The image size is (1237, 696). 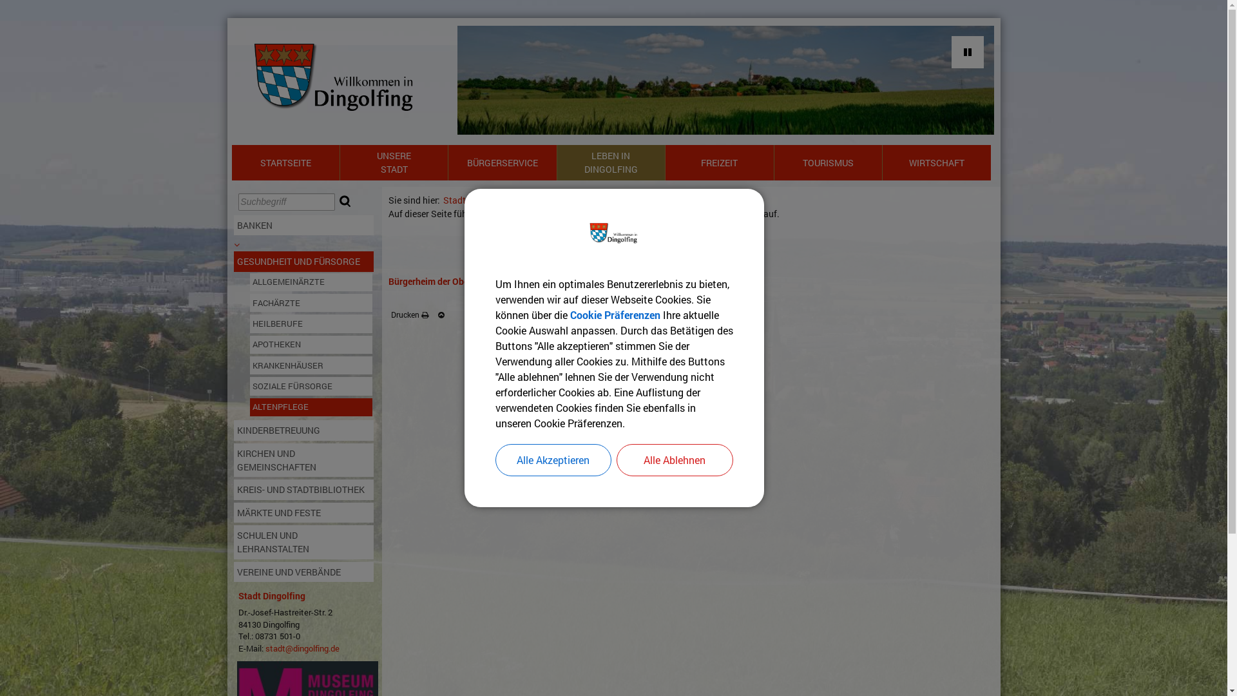 I want to click on Stadt Dingolfing, so click(x=272, y=595).